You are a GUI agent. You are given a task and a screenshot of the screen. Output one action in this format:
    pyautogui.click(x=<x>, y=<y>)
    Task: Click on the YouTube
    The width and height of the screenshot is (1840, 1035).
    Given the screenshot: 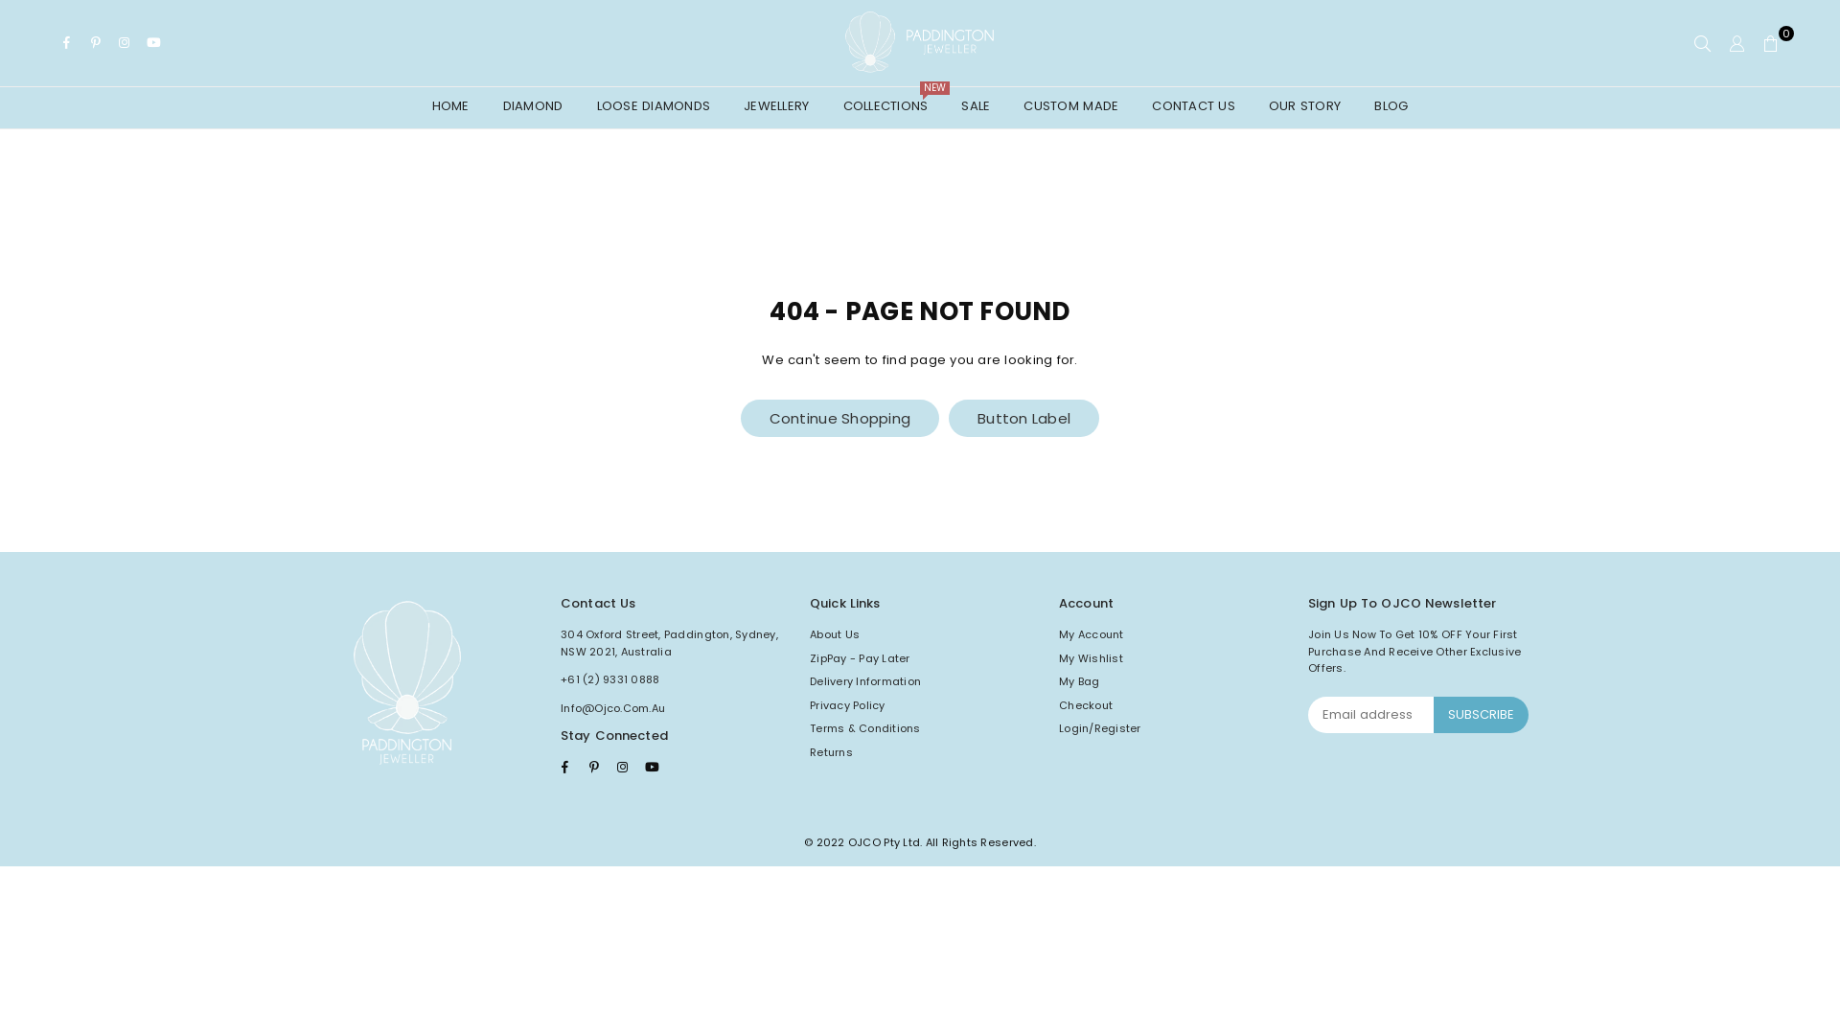 What is the action you would take?
    pyautogui.click(x=153, y=44)
    